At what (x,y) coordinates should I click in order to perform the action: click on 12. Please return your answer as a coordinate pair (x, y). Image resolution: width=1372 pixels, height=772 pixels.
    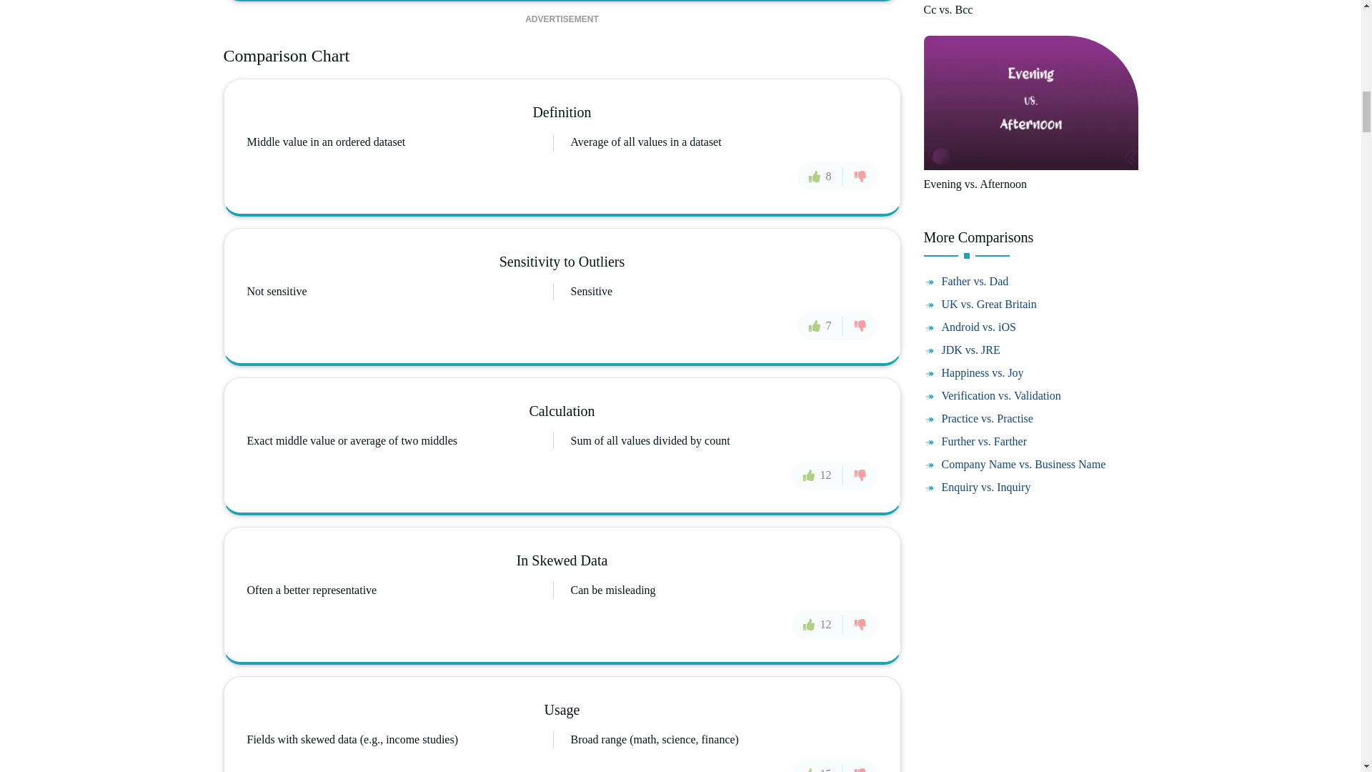
    Looking at the image, I should click on (817, 474).